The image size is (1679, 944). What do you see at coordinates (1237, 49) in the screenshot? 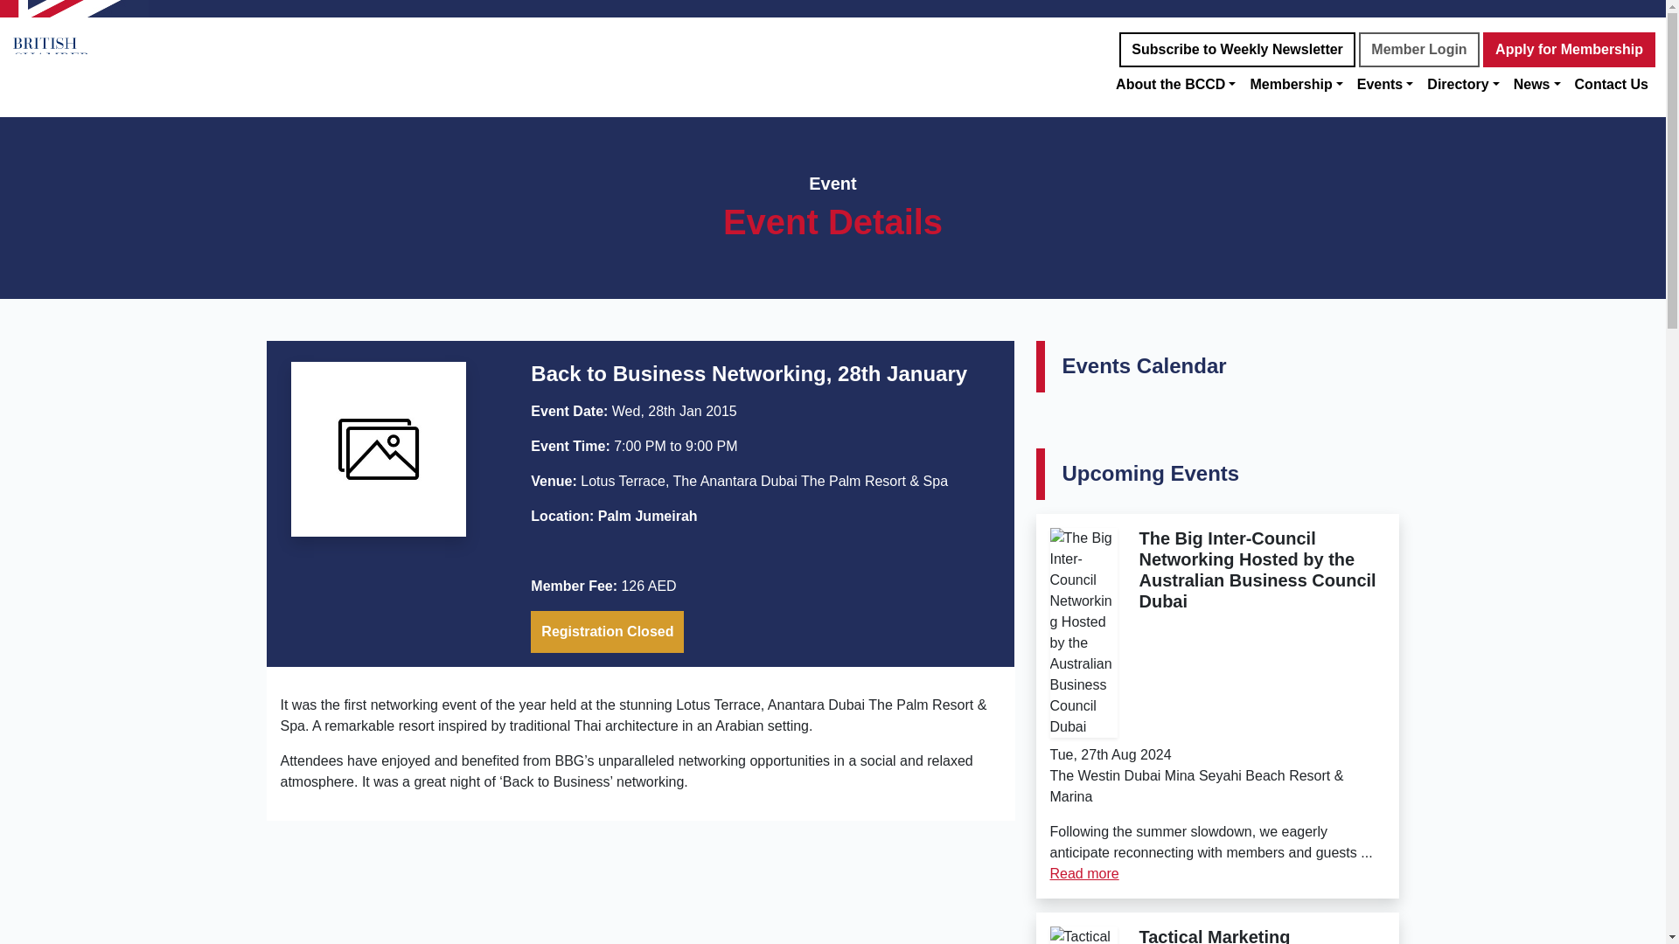
I see `Subscribe to Weekly Newsletter` at bounding box center [1237, 49].